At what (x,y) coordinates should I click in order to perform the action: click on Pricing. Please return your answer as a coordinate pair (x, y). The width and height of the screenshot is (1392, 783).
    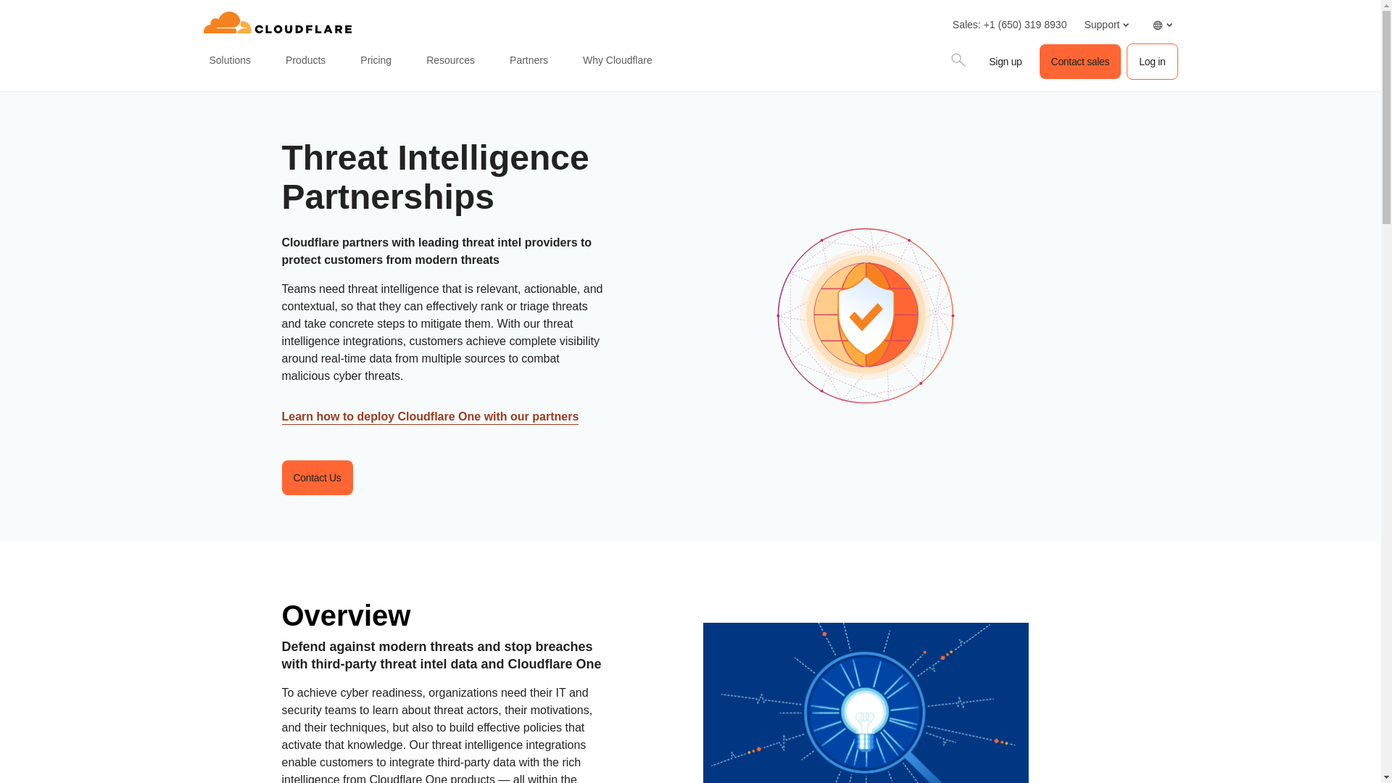
    Looking at the image, I should click on (376, 61).